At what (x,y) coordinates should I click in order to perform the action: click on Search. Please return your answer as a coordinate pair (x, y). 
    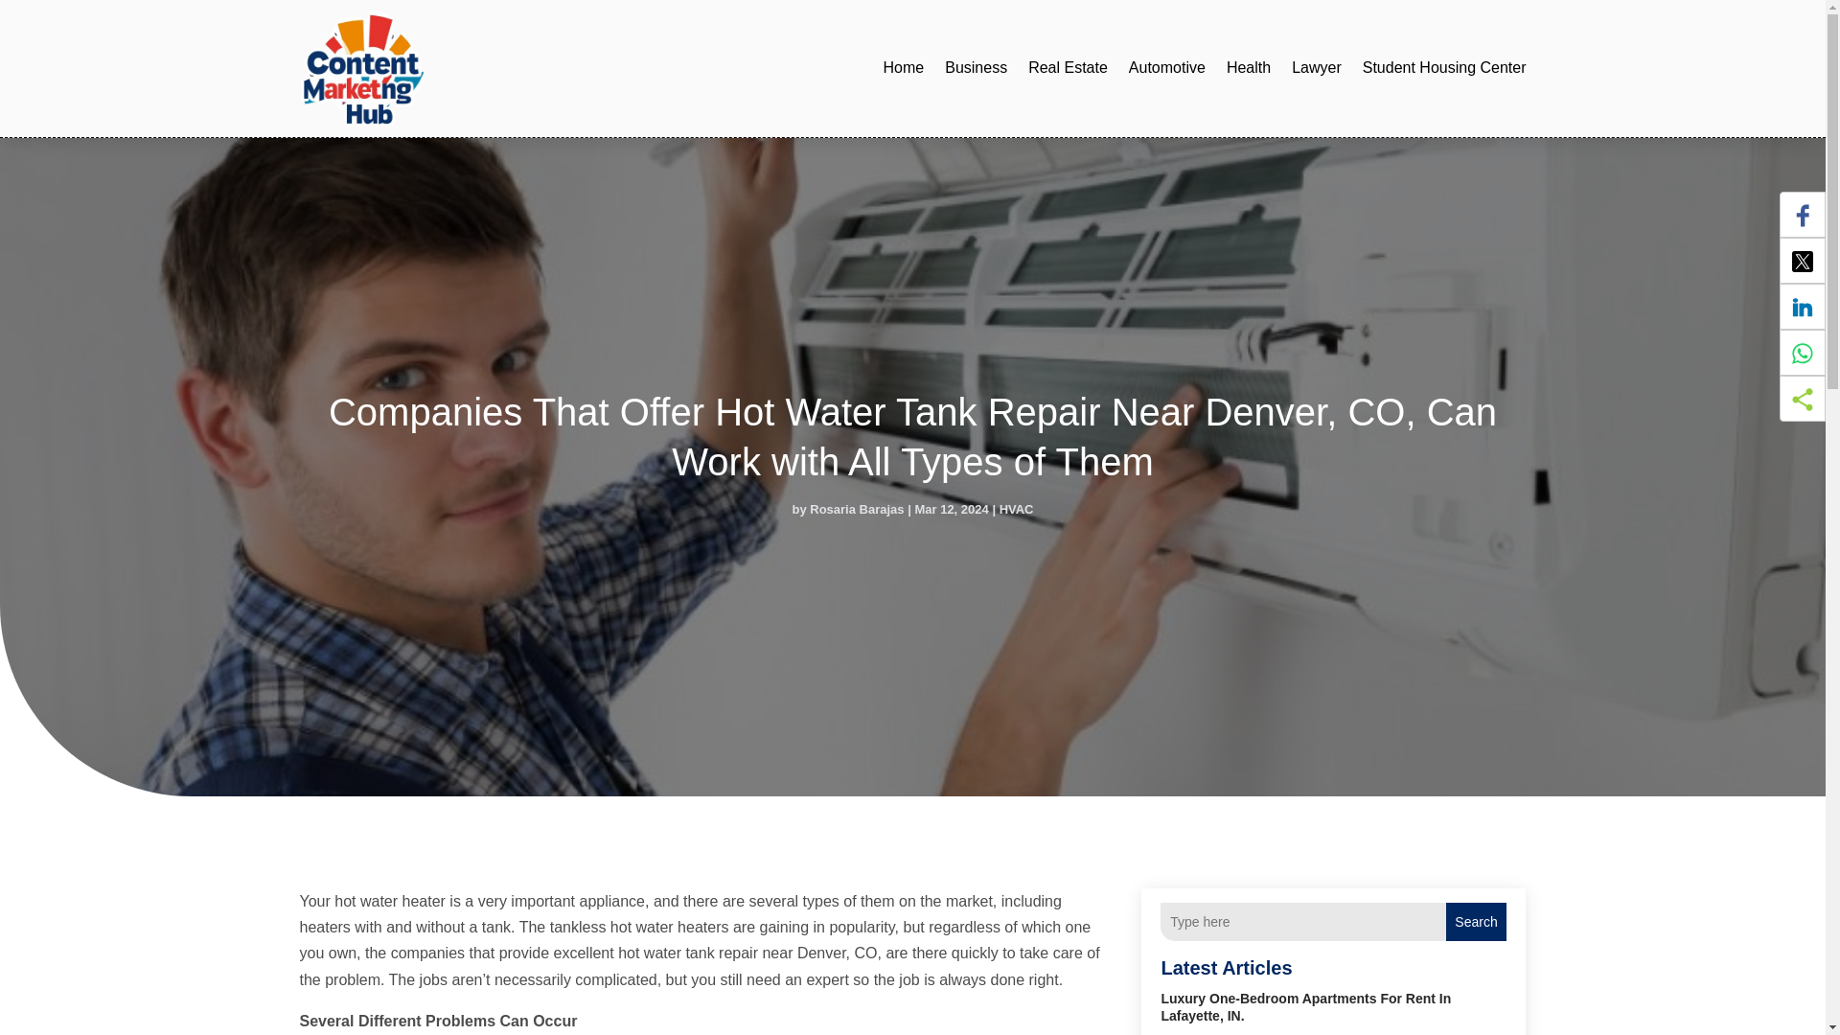
    Looking at the image, I should click on (1476, 921).